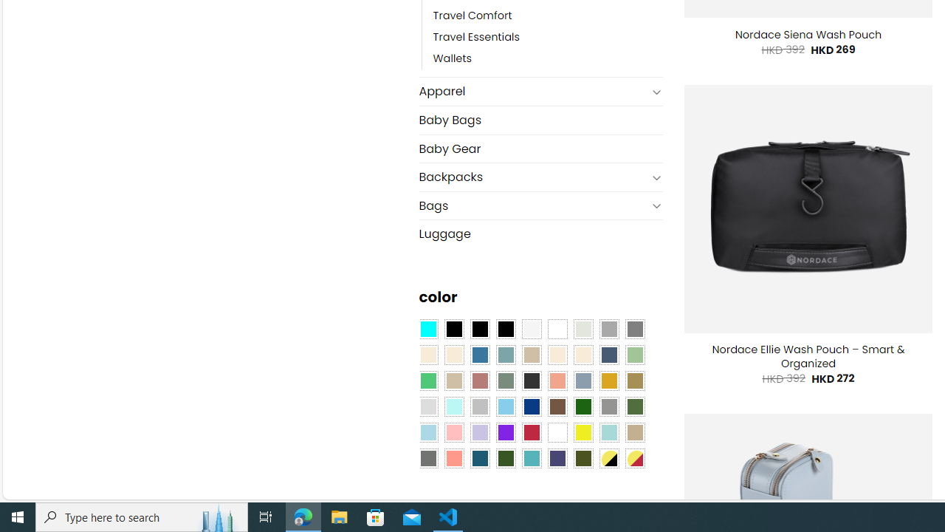 The height and width of the screenshot is (532, 945). What do you see at coordinates (540, 233) in the screenshot?
I see `Luggage` at bounding box center [540, 233].